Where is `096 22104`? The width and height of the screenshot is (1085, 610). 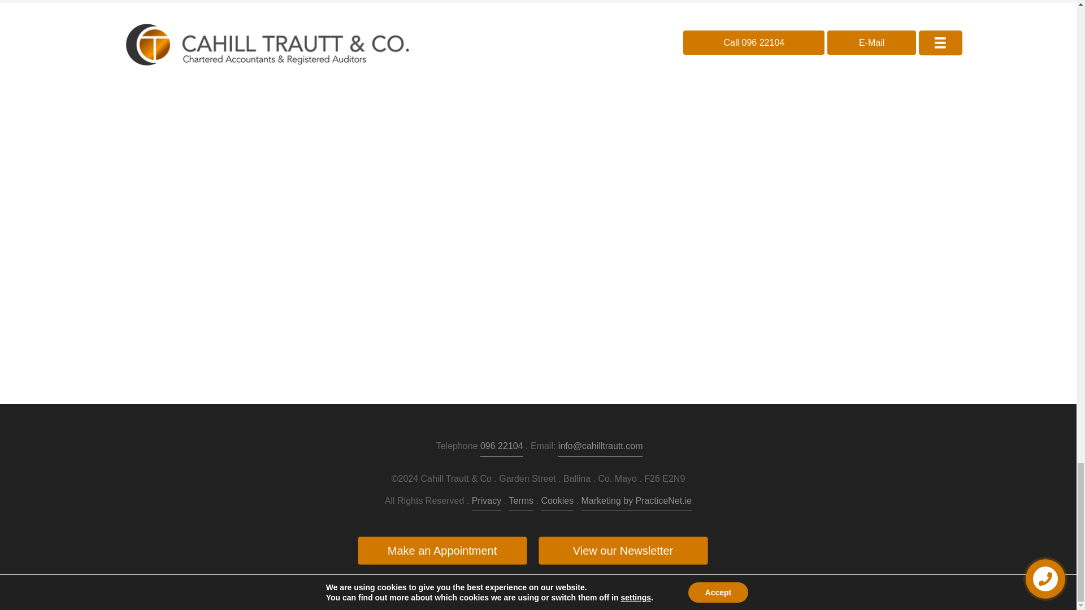 096 22104 is located at coordinates (502, 447).